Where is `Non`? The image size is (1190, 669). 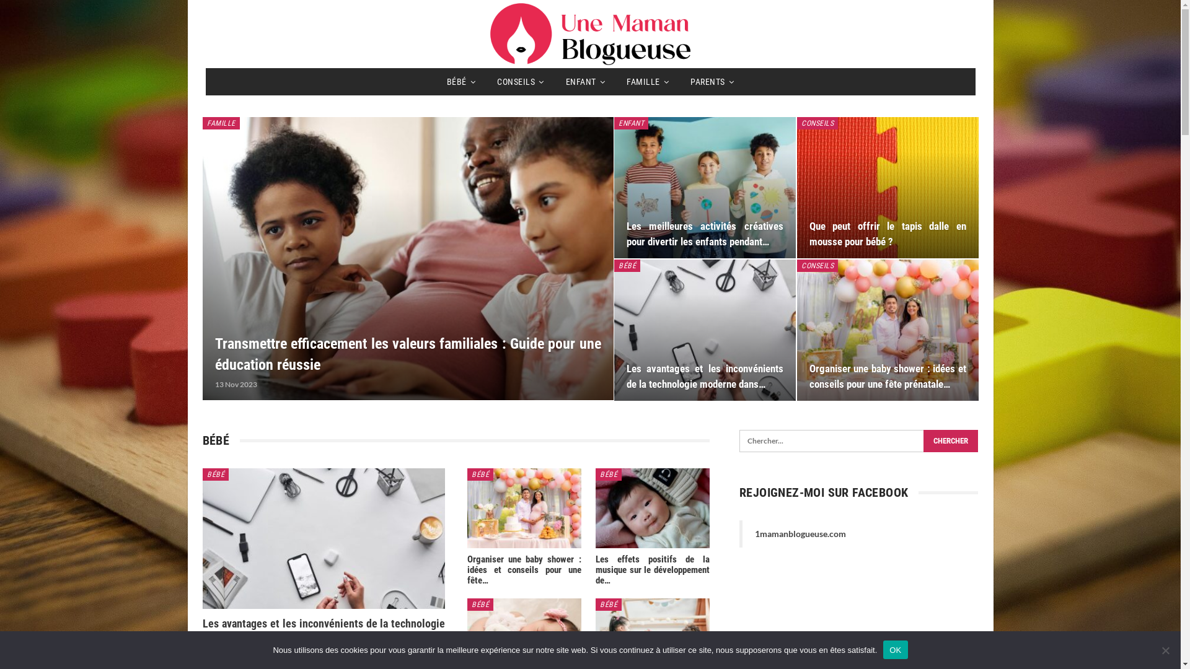 Non is located at coordinates (1165, 650).